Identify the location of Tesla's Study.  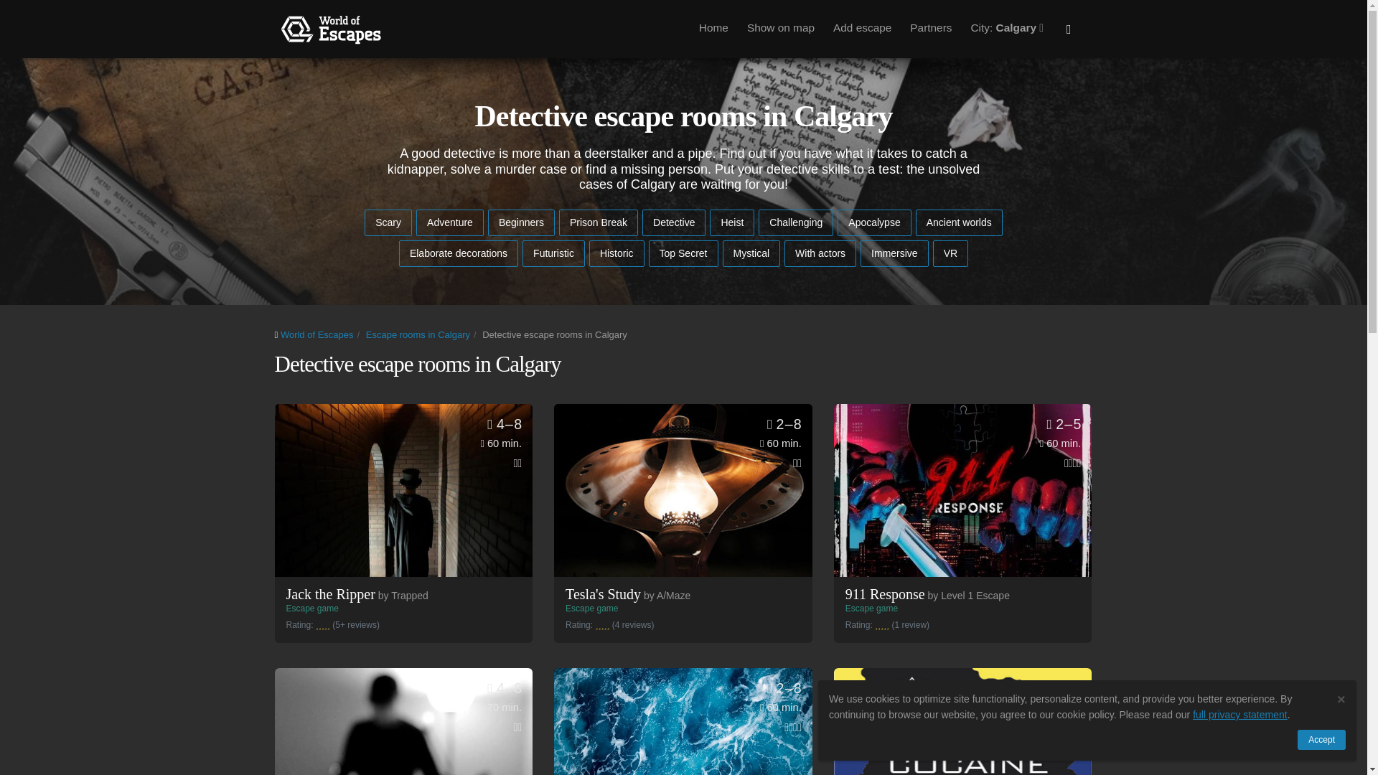
(713, 28).